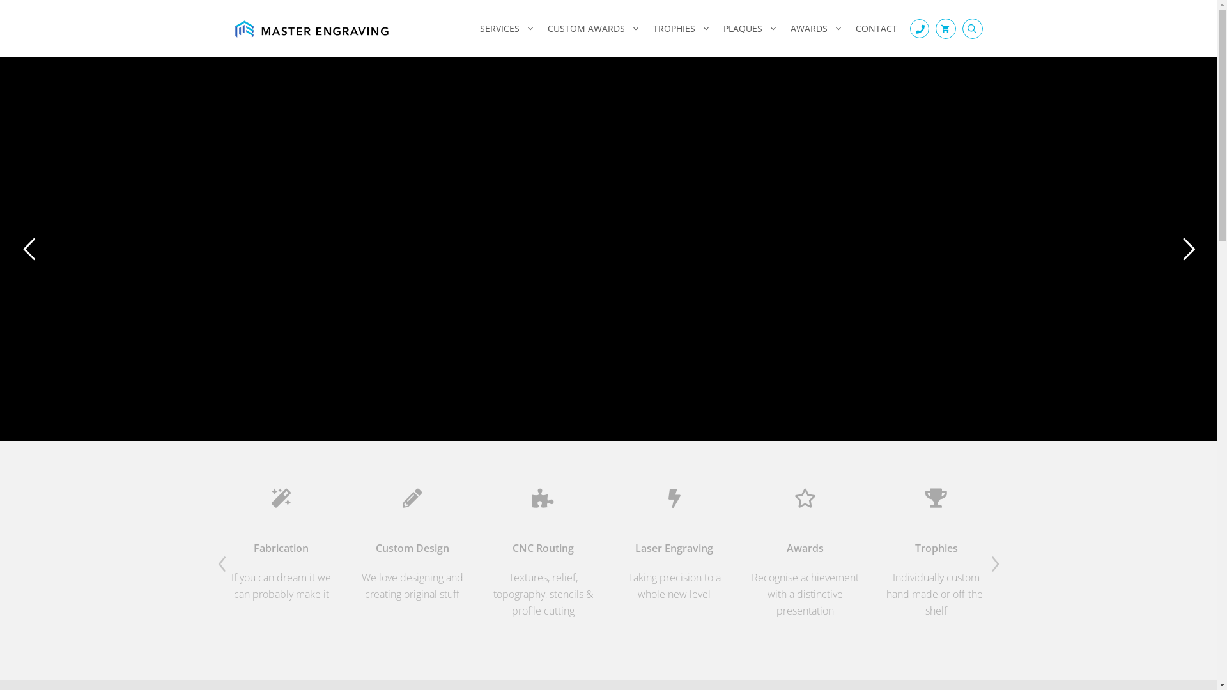 This screenshot has height=690, width=1227. I want to click on CUSTOM AWARDS, so click(593, 29).